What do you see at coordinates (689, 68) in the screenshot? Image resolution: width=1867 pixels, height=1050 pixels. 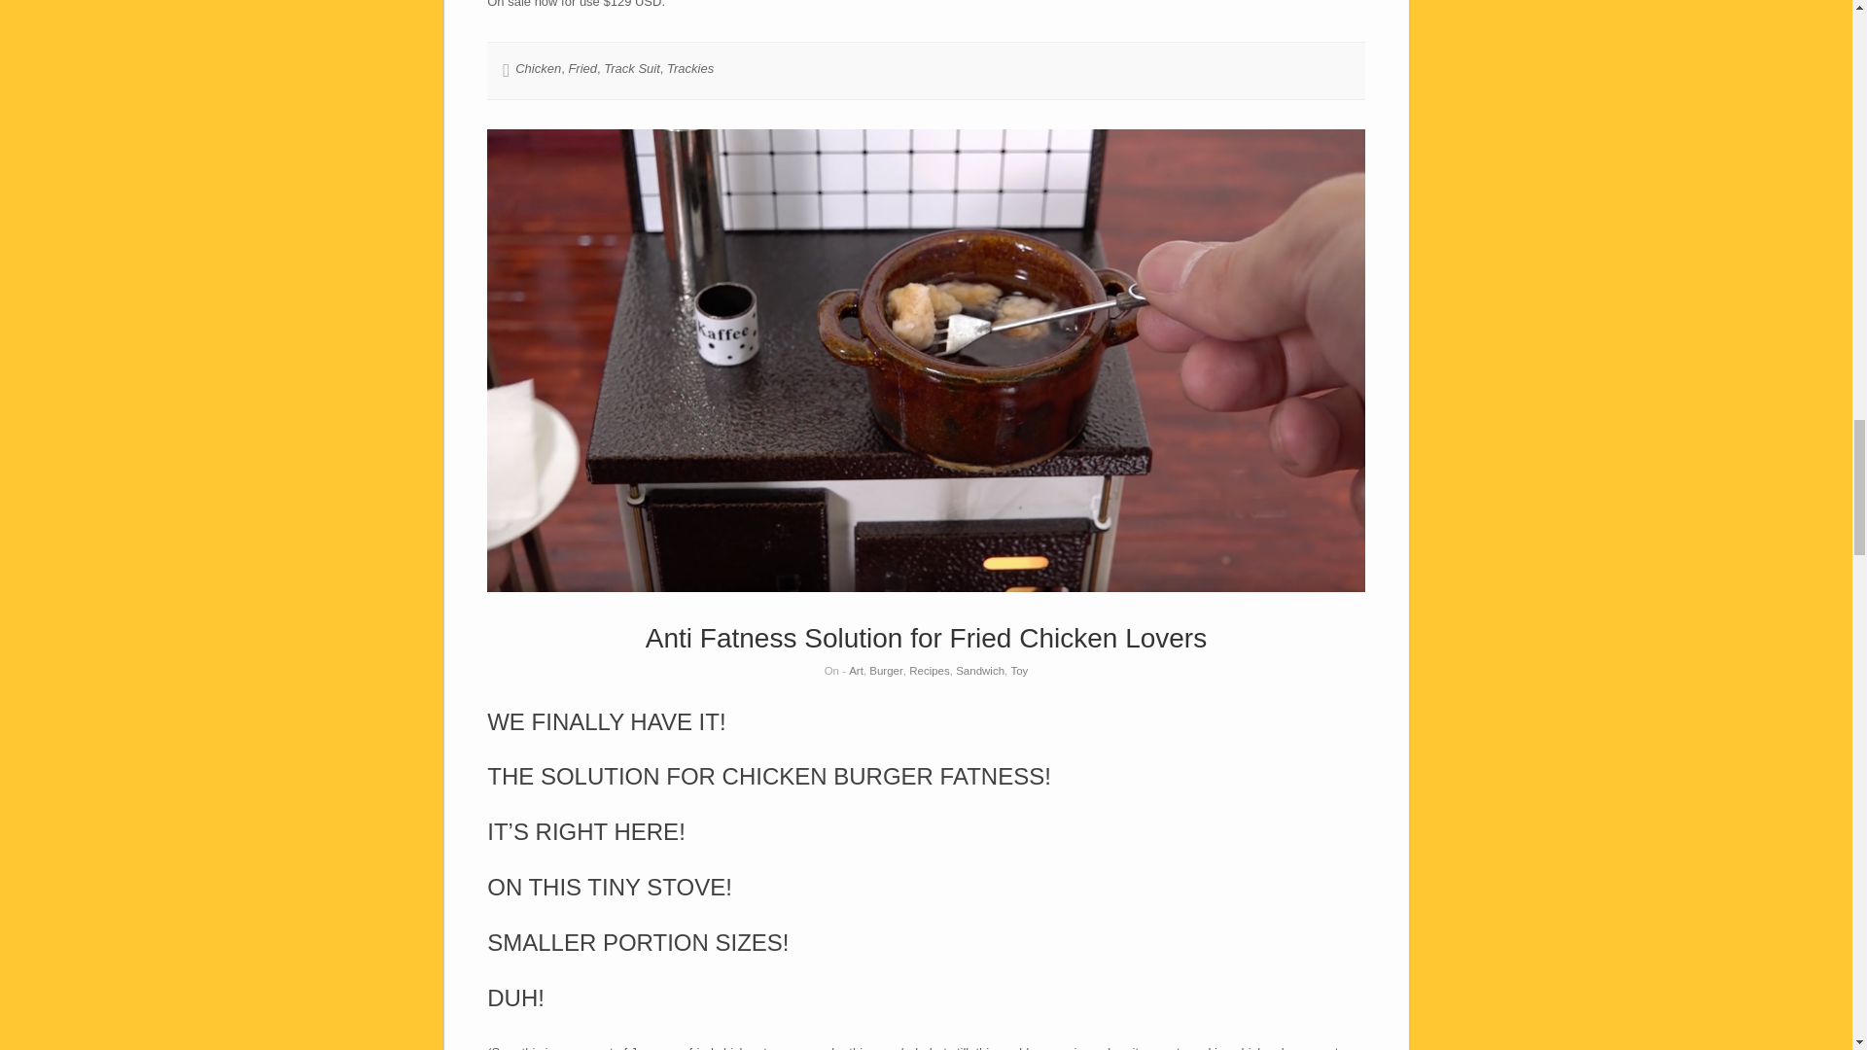 I see `Trackies` at bounding box center [689, 68].